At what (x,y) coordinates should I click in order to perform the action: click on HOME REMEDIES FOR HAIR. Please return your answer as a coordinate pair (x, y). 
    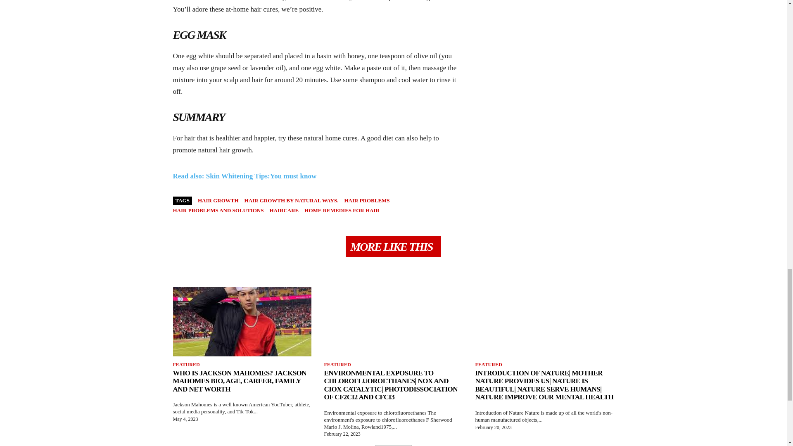
    Looking at the image, I should click on (342, 211).